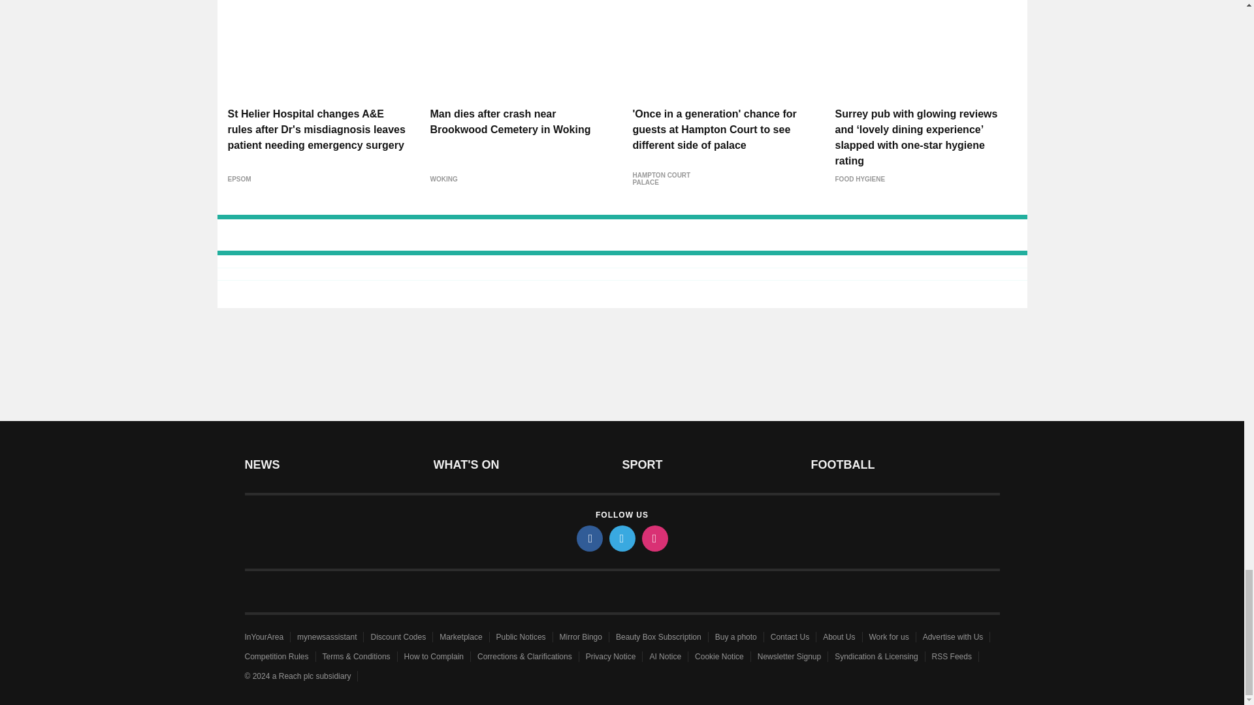 The width and height of the screenshot is (1254, 705). What do you see at coordinates (654, 538) in the screenshot?
I see `instagram` at bounding box center [654, 538].